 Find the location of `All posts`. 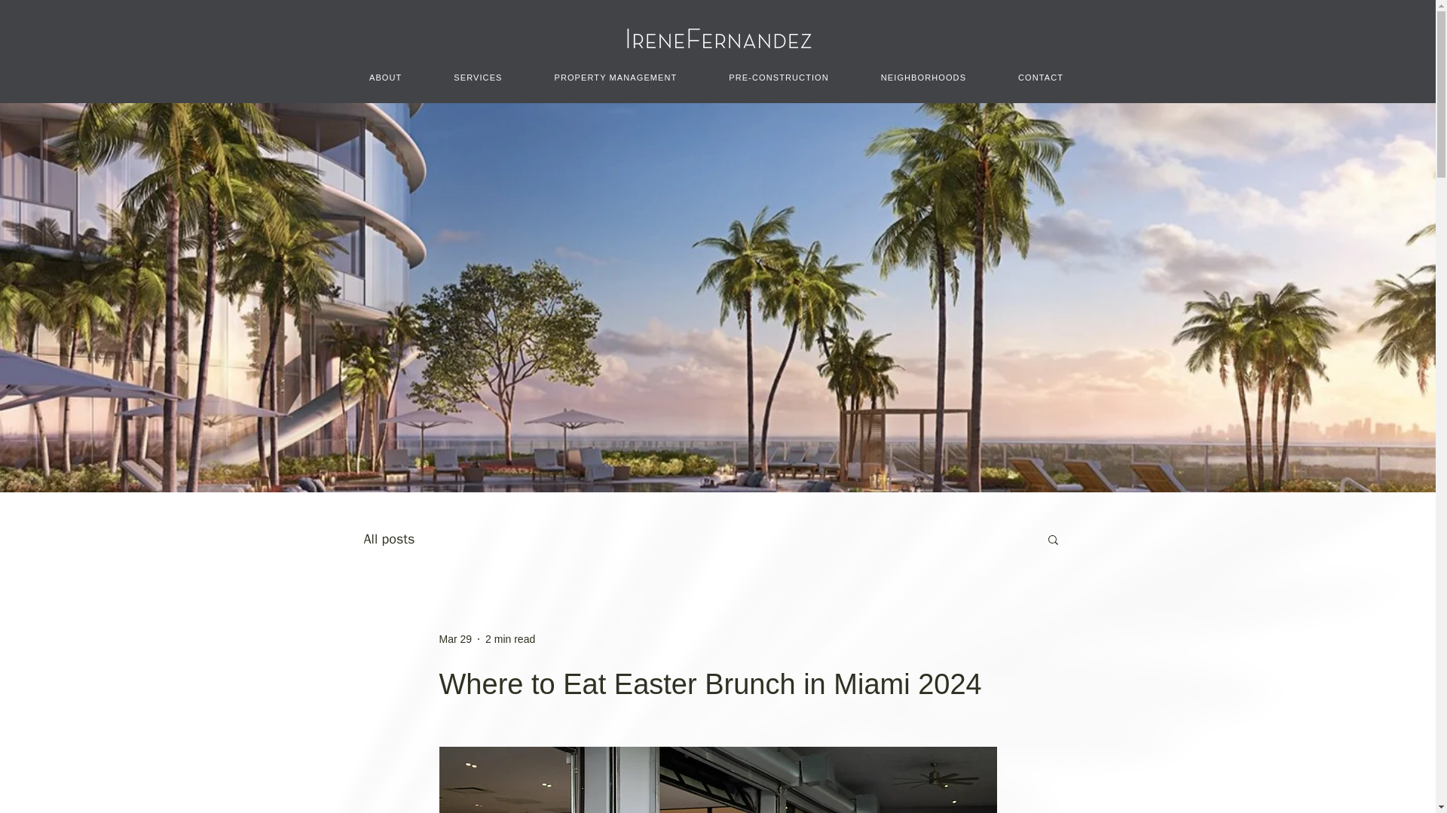

All posts is located at coordinates (388, 539).